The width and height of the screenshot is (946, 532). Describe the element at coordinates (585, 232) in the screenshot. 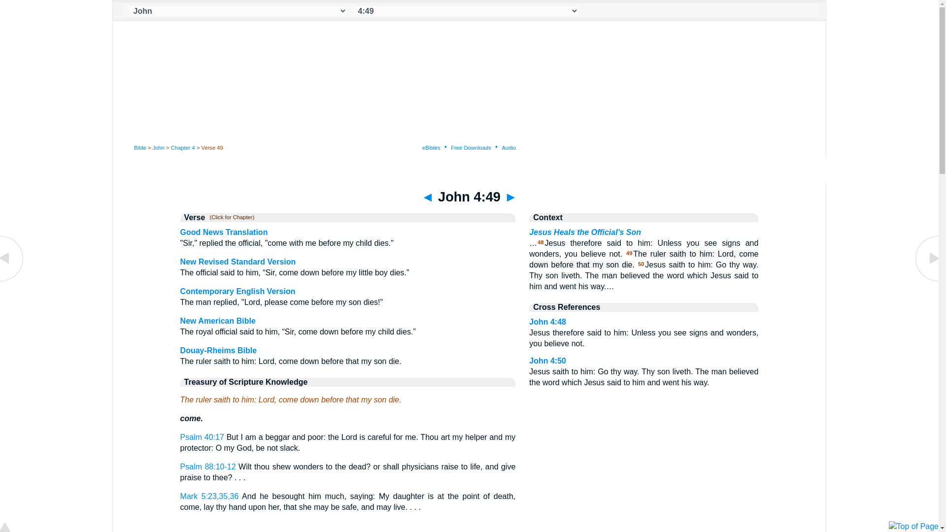

I see `Jesus Heals the Official's Son` at that location.